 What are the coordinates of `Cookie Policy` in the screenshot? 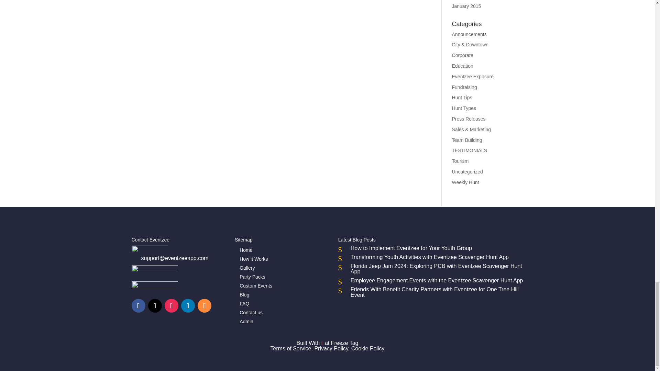 It's located at (368, 348).